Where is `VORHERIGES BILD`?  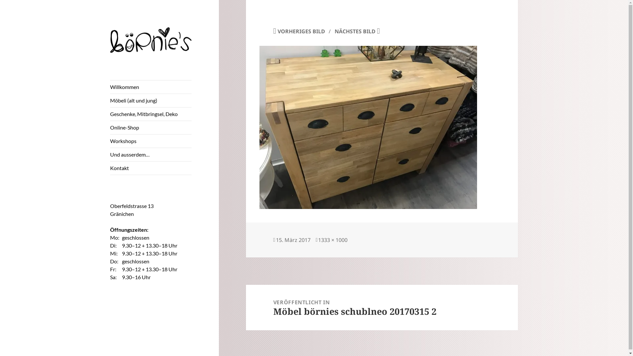
VORHERIGES BILD is located at coordinates (299, 31).